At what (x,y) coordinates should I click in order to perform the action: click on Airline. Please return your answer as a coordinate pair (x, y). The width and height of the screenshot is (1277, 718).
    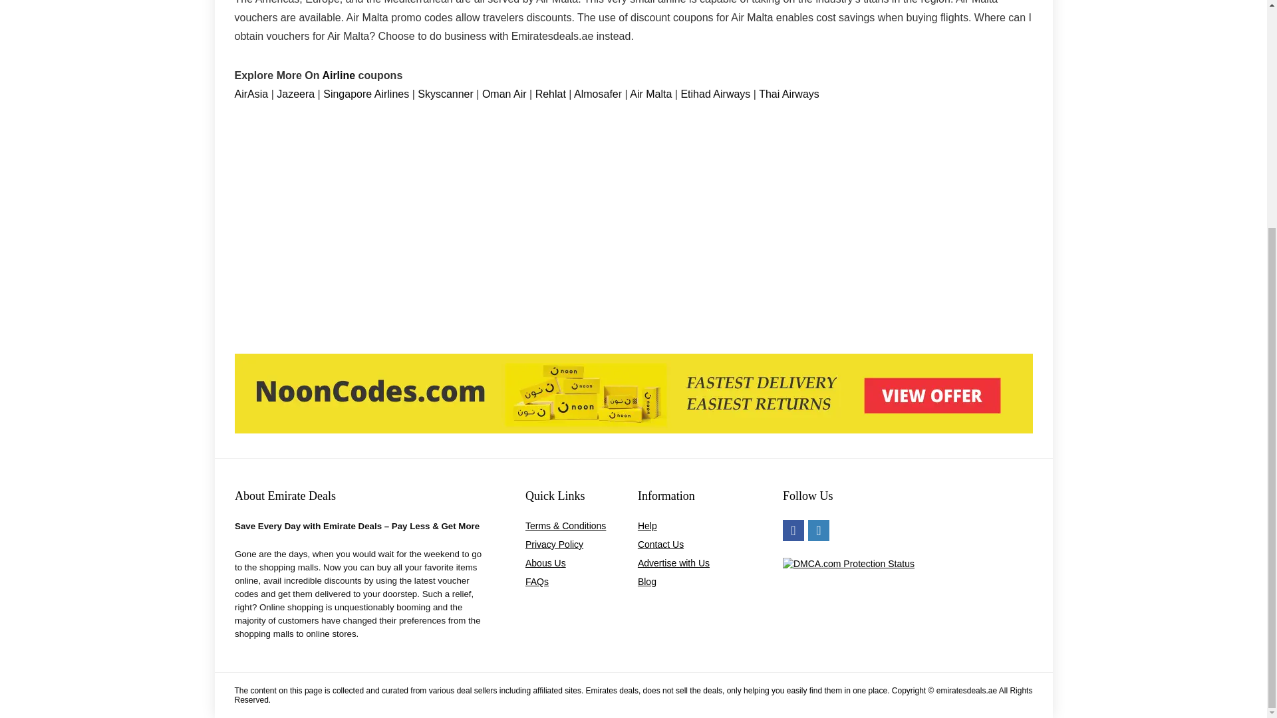
    Looking at the image, I should click on (339, 75).